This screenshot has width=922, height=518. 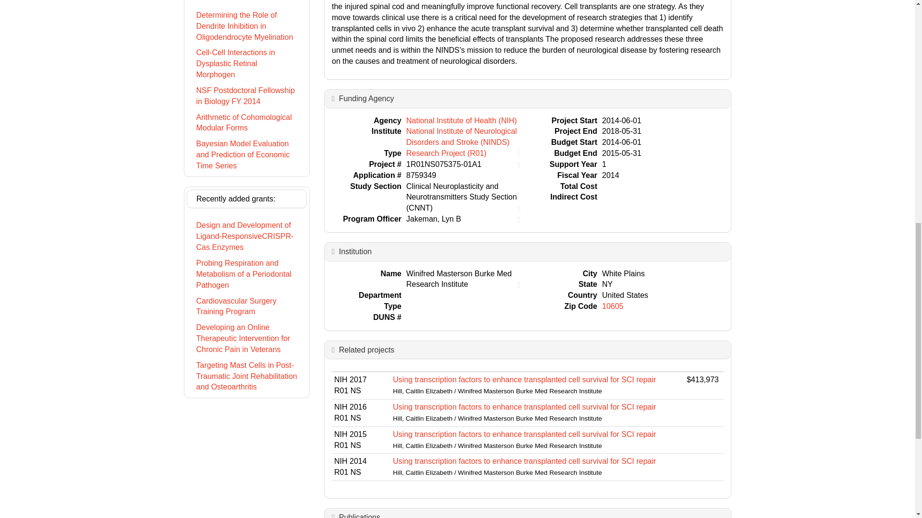 I want to click on Cell-Cell Interactions in Dysplastic Retinal Morphogen, so click(x=246, y=63).